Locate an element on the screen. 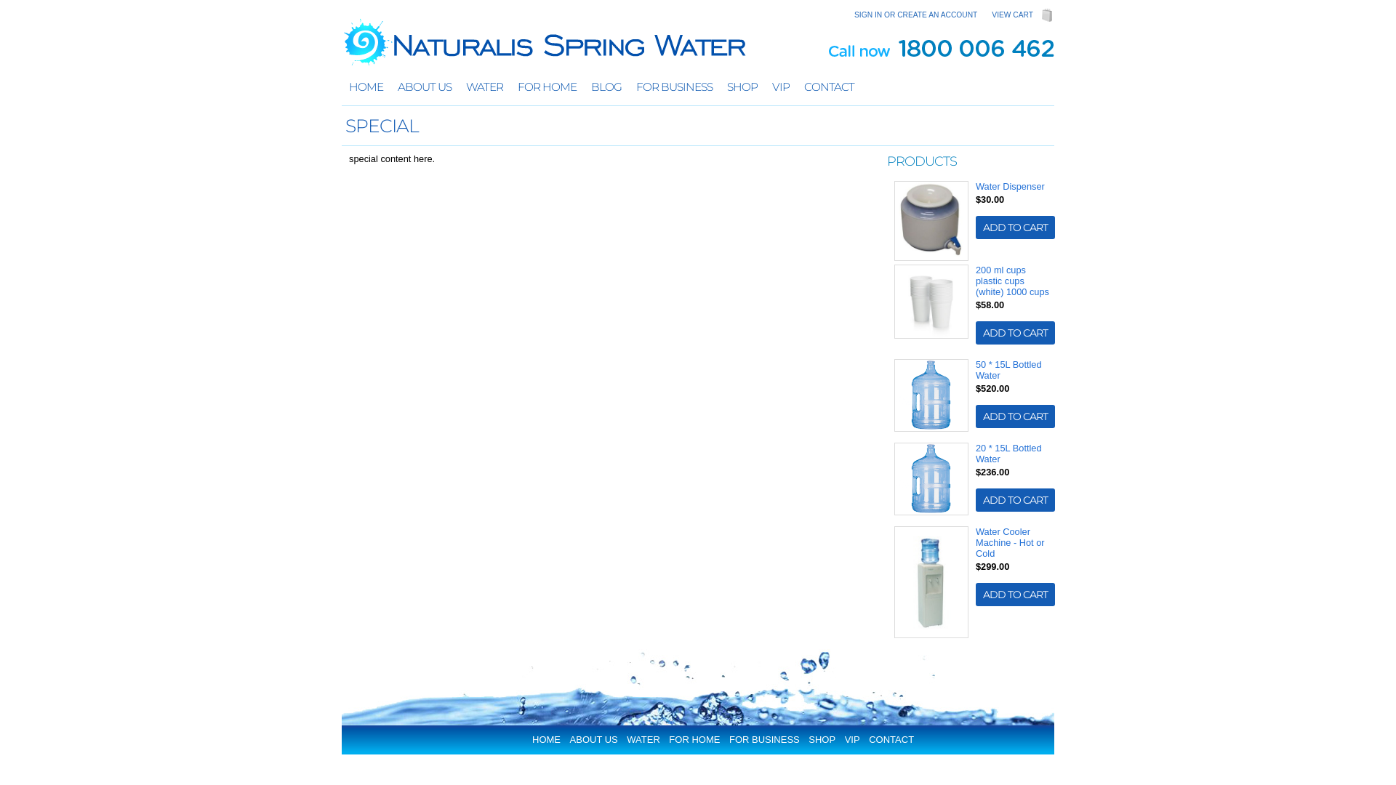  FOR BUSINESS is located at coordinates (768, 740).